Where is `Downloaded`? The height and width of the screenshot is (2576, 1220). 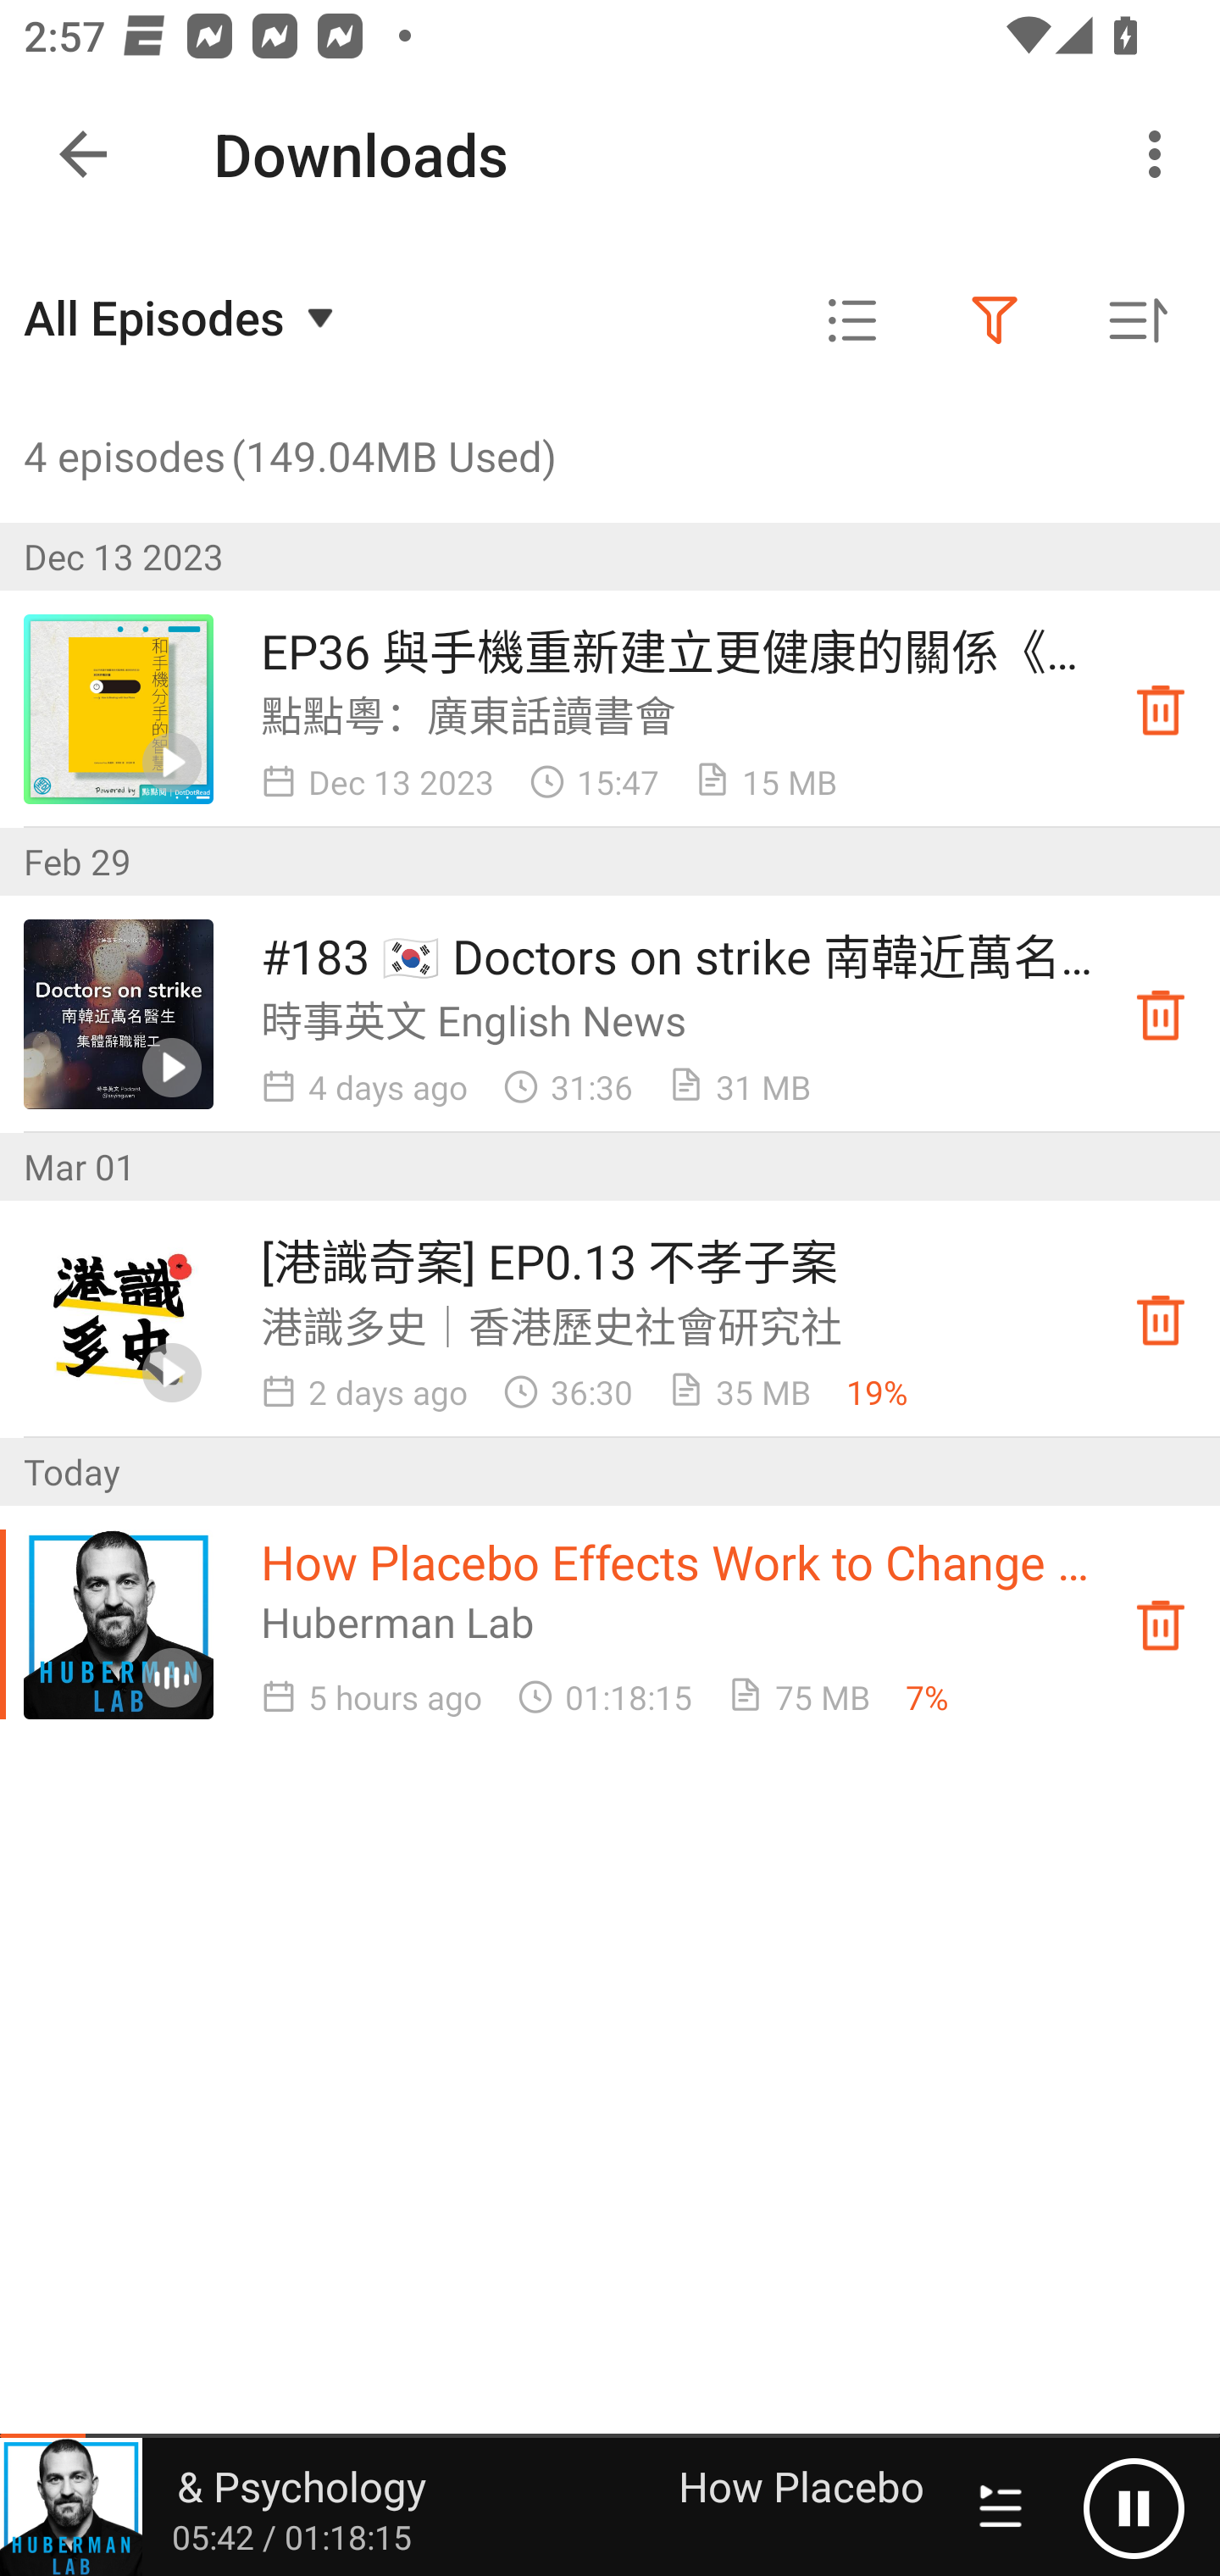
Downloaded is located at coordinates (1161, 1624).